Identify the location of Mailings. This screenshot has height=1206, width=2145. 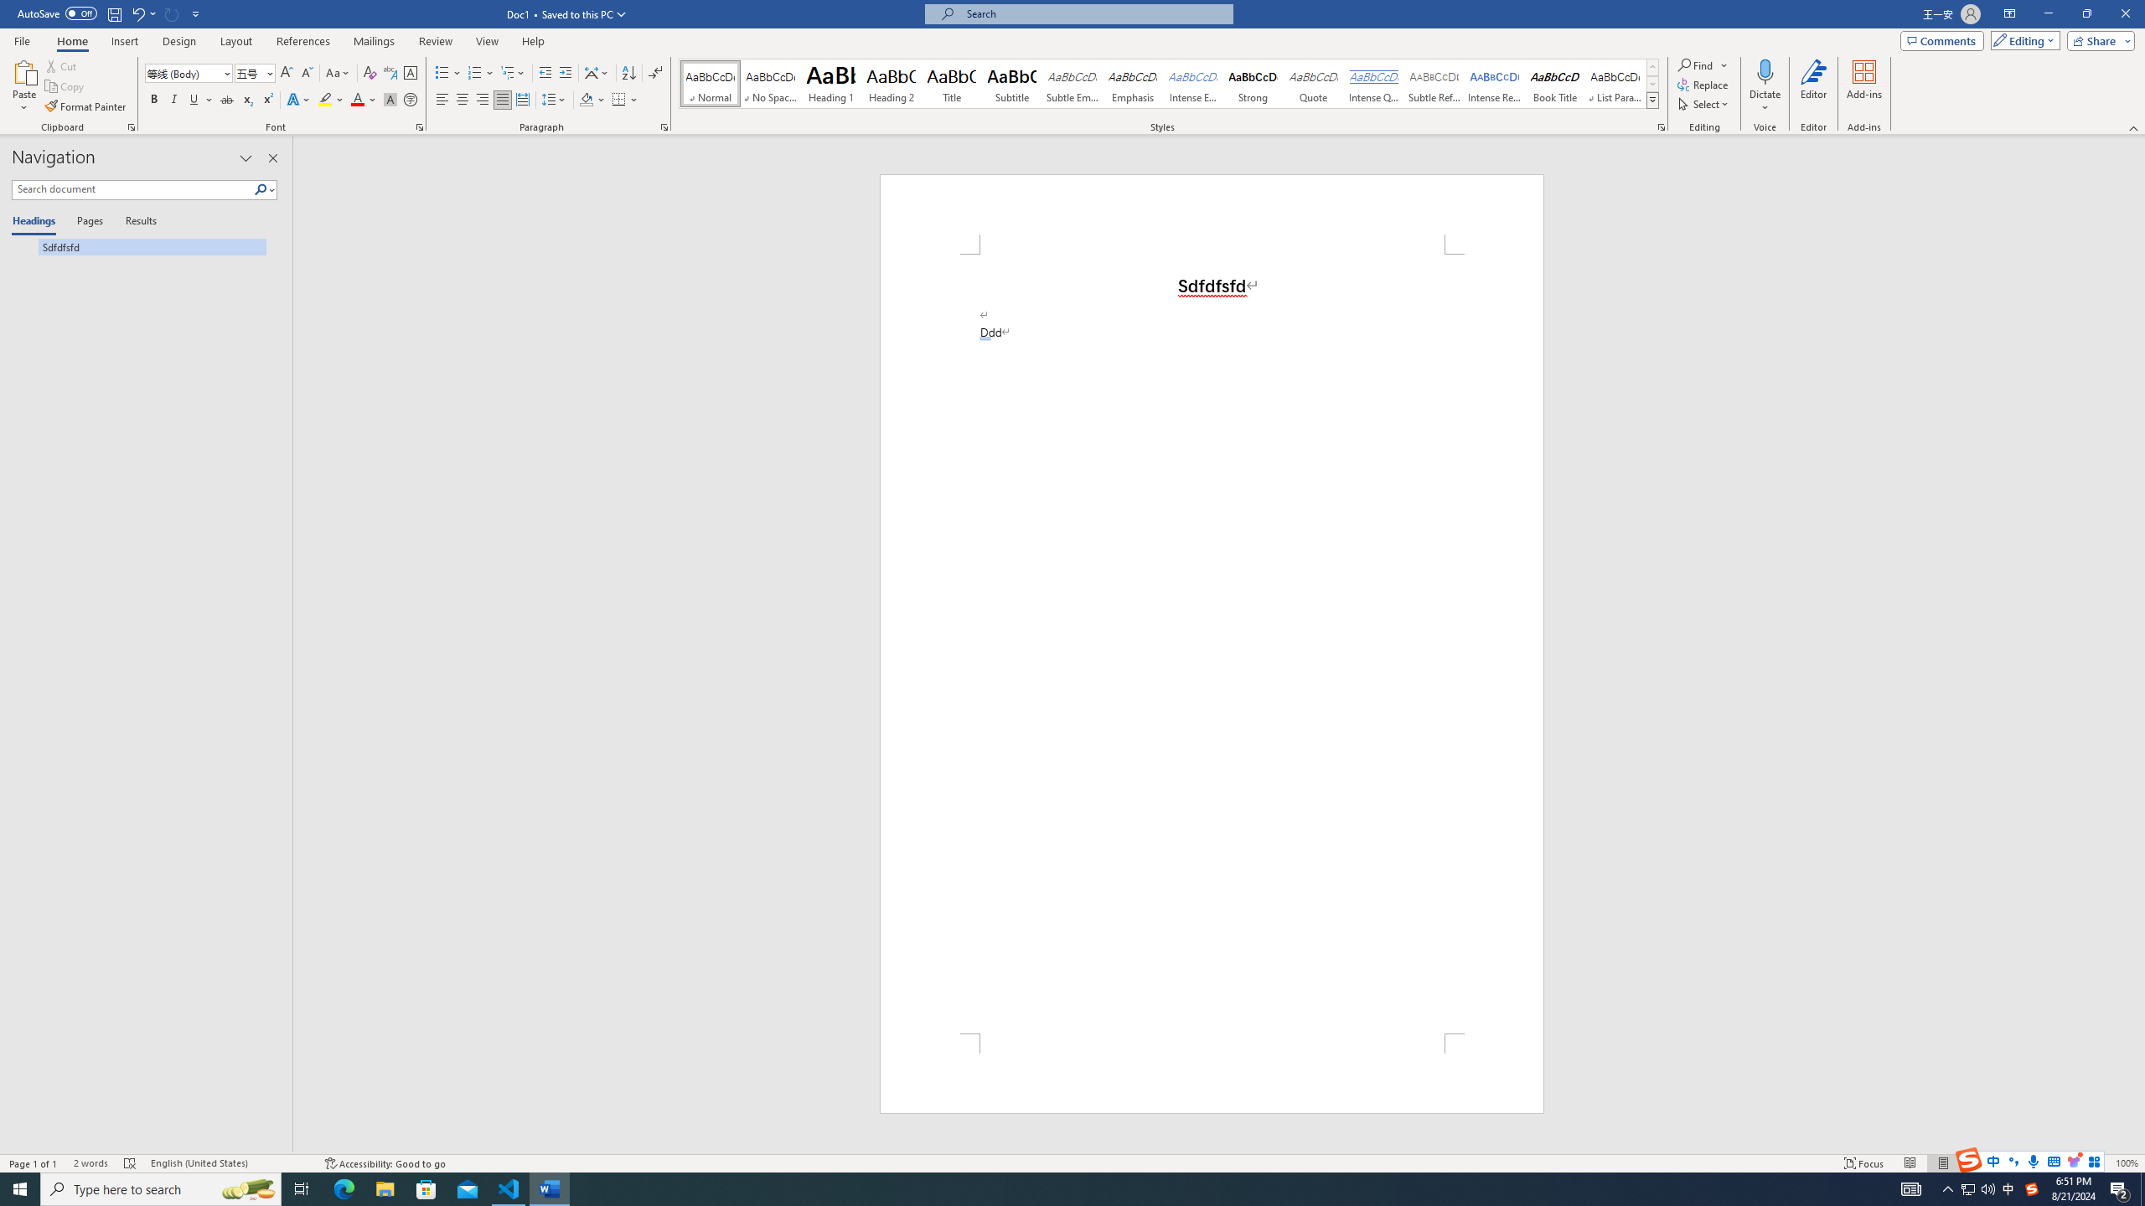
(374, 41).